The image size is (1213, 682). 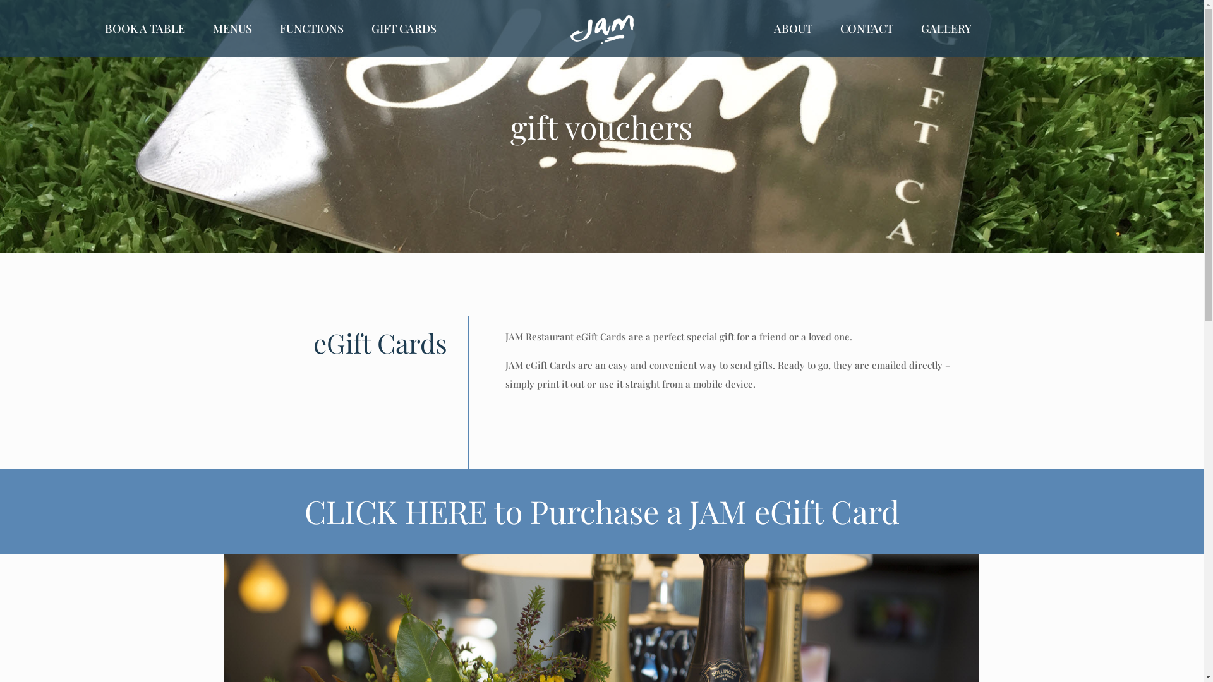 I want to click on GIFT CARDS, so click(x=404, y=28).